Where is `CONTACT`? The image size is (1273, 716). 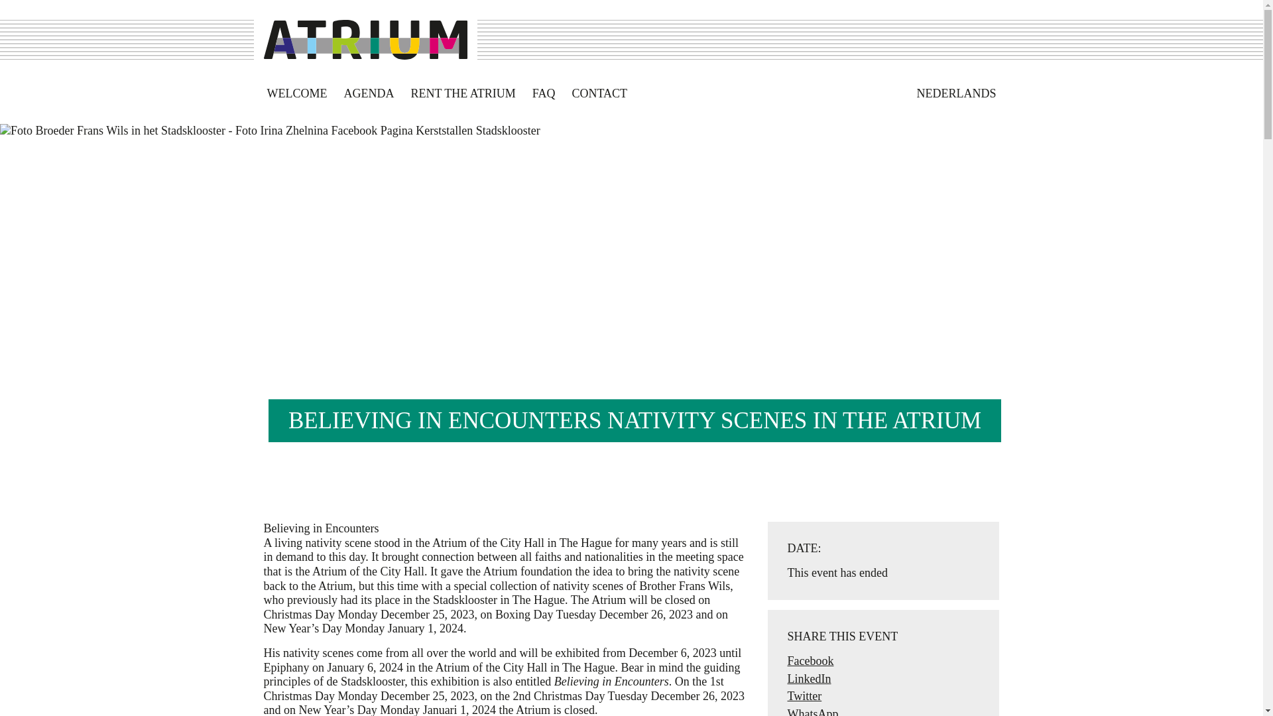
CONTACT is located at coordinates (600, 94).